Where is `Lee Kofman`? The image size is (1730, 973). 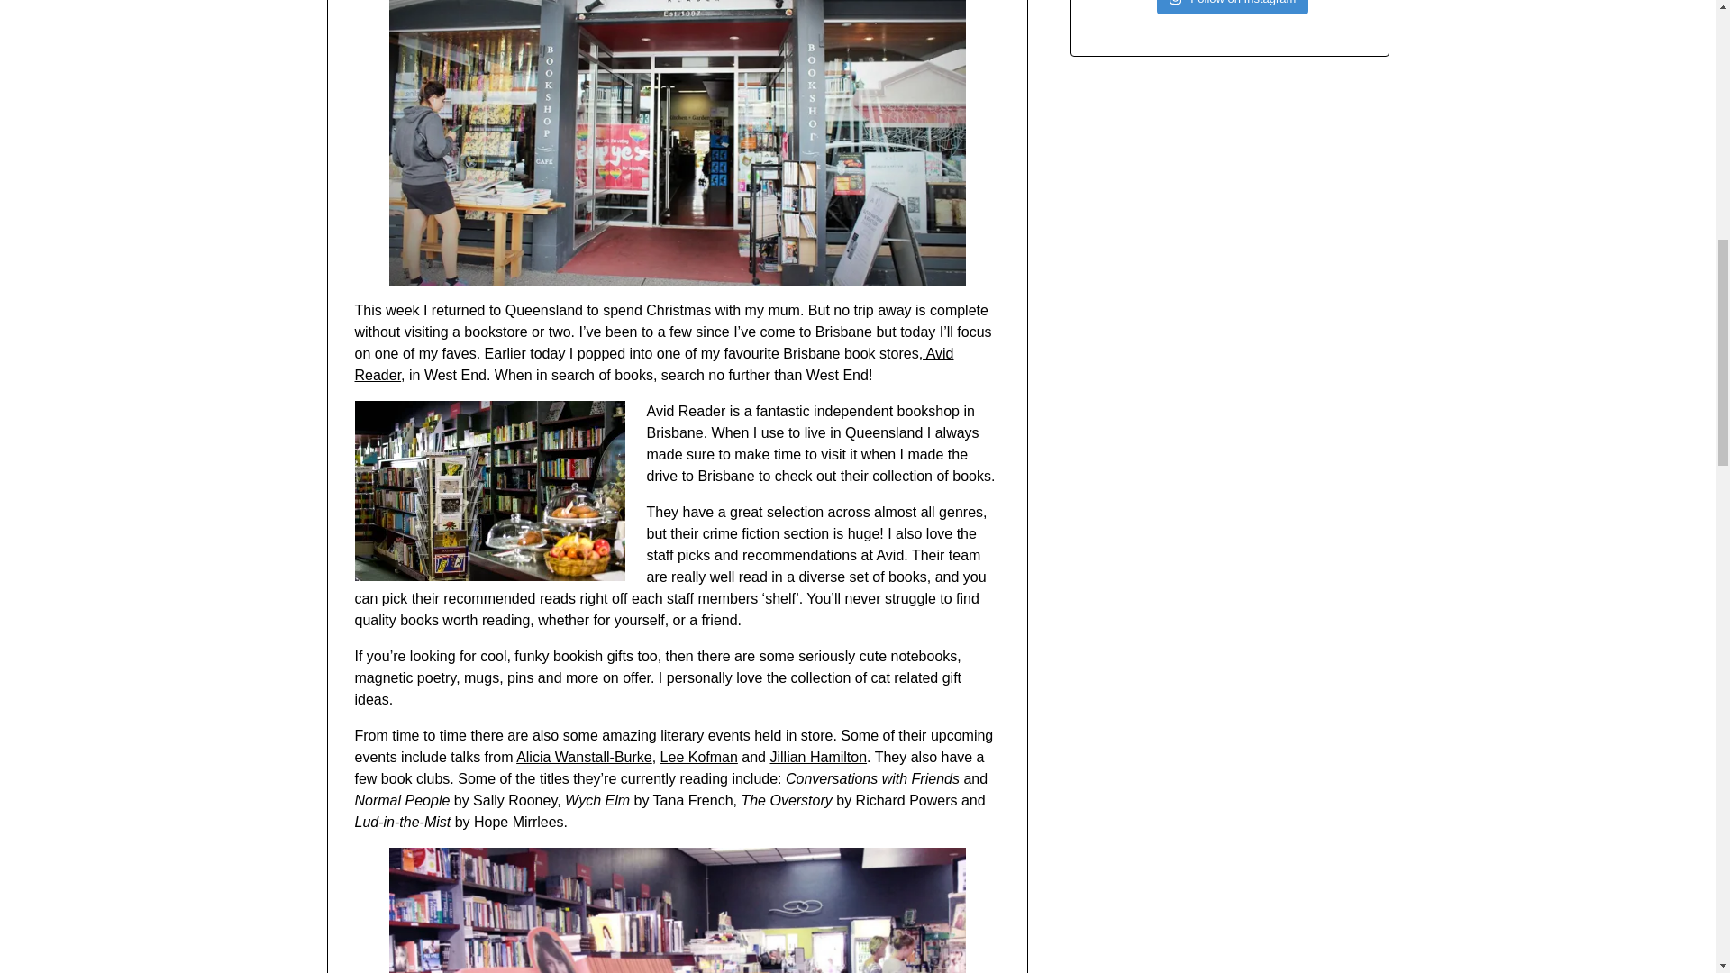 Lee Kofman is located at coordinates (699, 757).